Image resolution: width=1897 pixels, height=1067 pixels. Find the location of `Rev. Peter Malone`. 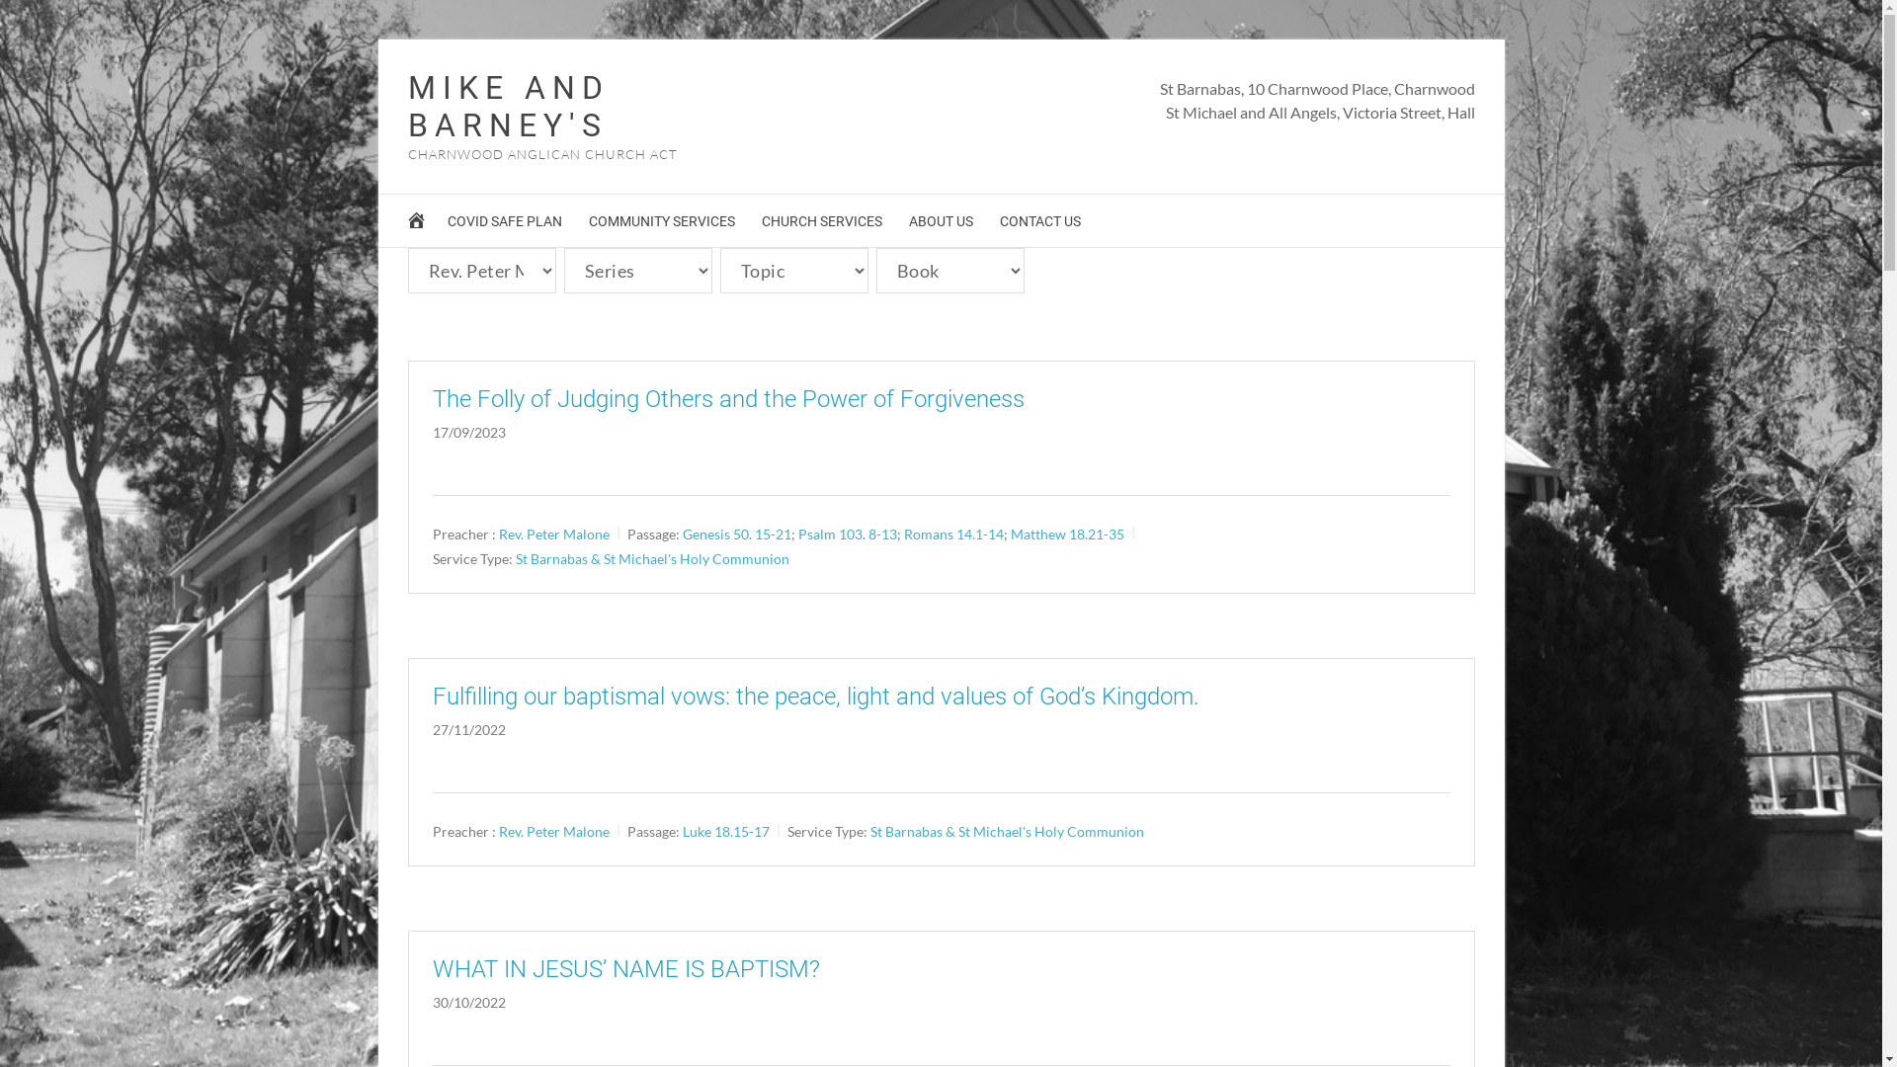

Rev. Peter Malone is located at coordinates (553, 533).